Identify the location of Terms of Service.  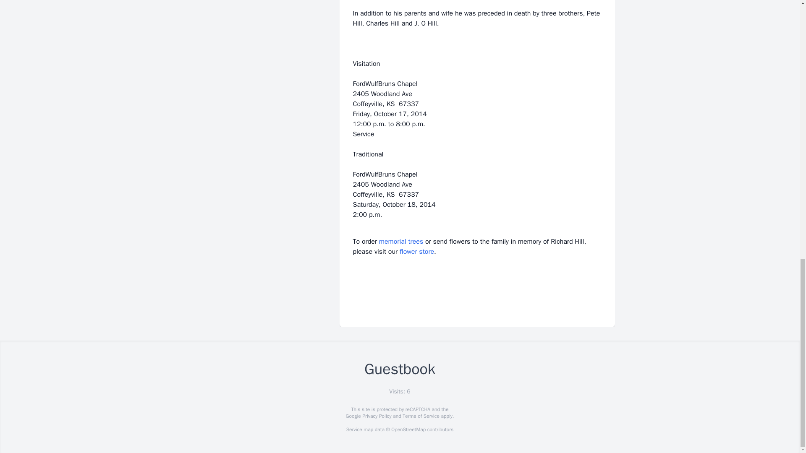
(421, 416).